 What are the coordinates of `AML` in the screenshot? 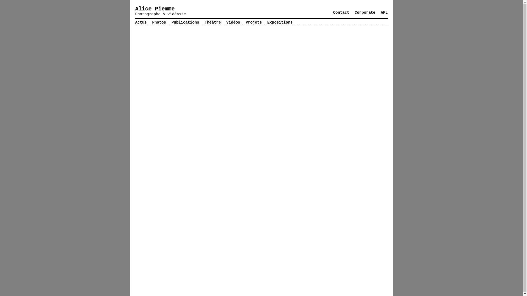 It's located at (384, 13).